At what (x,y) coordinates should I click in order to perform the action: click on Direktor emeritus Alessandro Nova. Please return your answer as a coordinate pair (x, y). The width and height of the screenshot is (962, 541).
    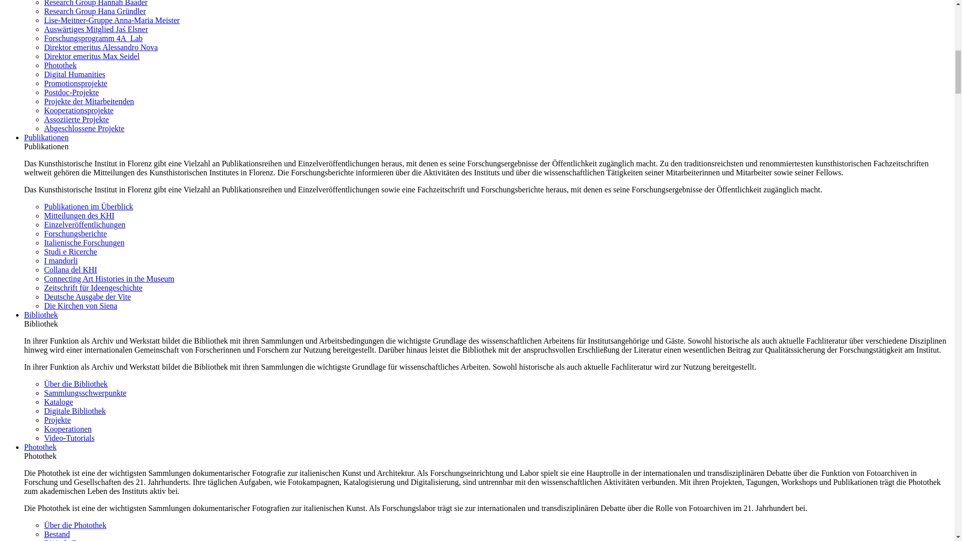
    Looking at the image, I should click on (101, 47).